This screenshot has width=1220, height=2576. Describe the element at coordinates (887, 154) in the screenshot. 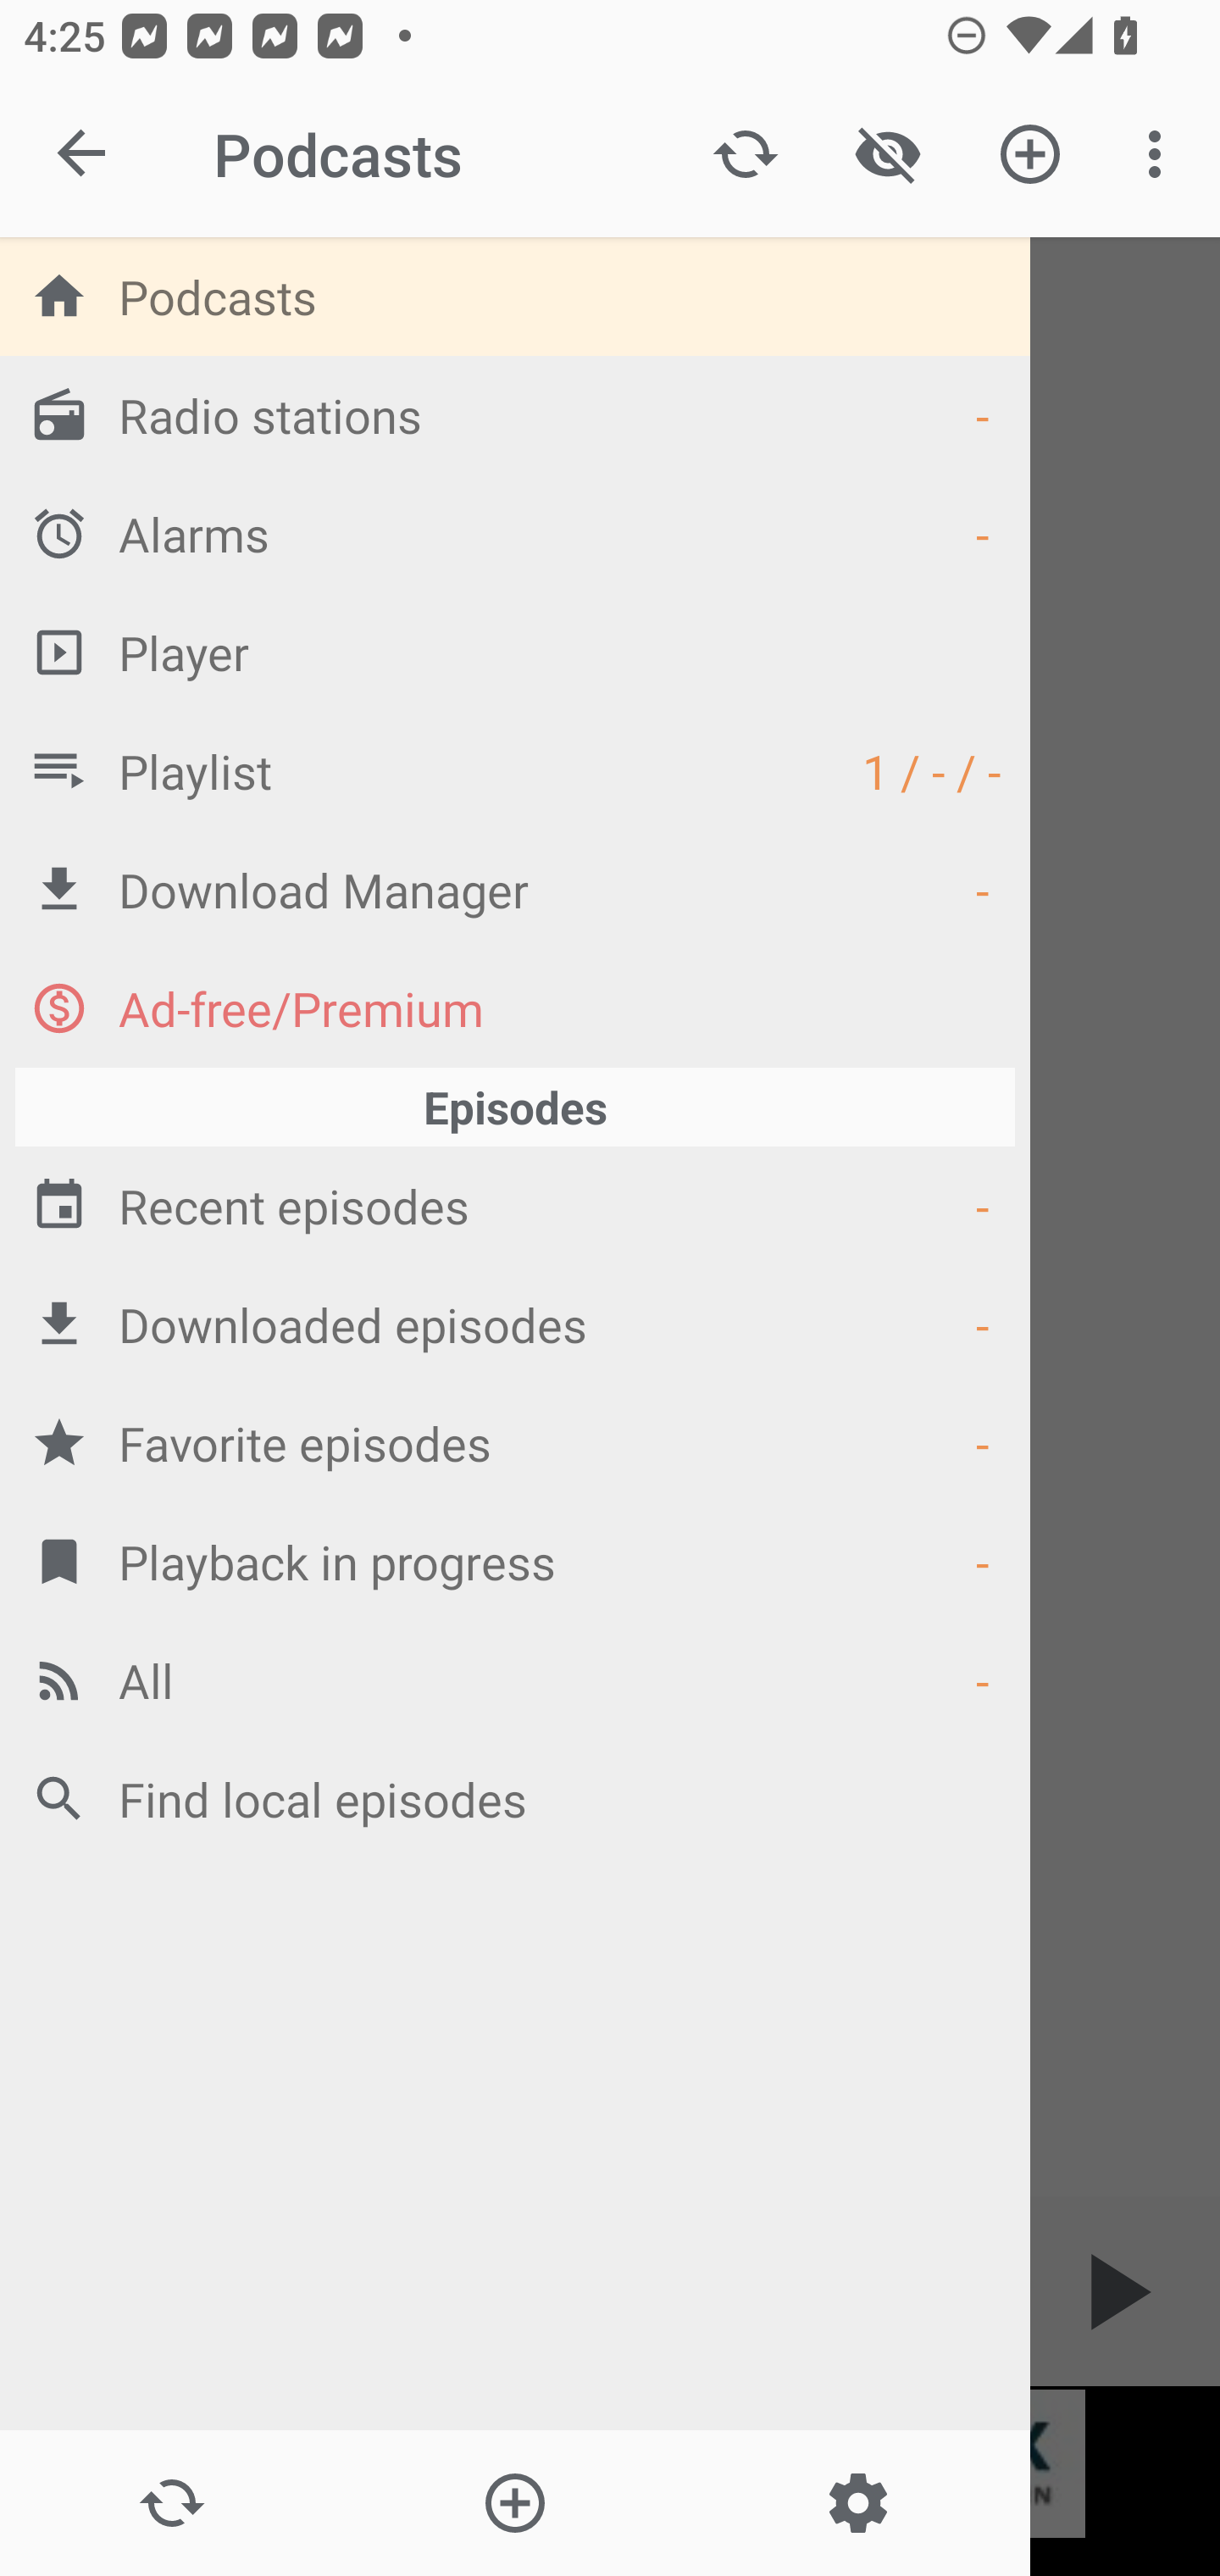

I see `Show / Hide played content` at that location.